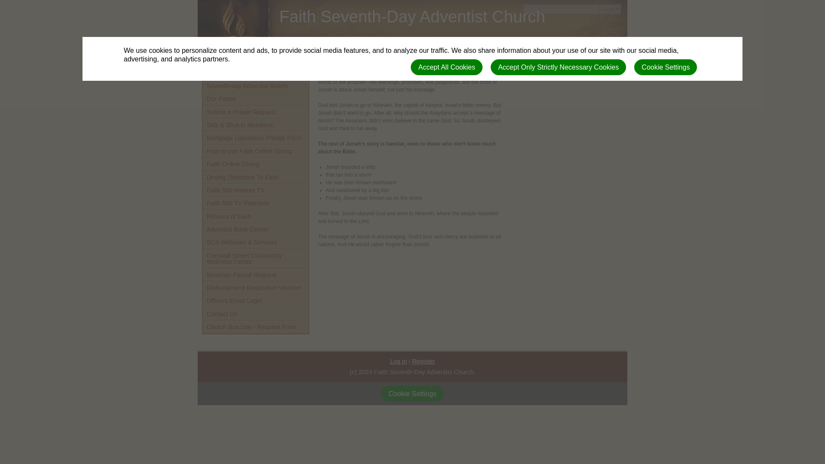 The image size is (825, 464). What do you see at coordinates (255, 177) in the screenshot?
I see `Driving Directions To Faith` at bounding box center [255, 177].